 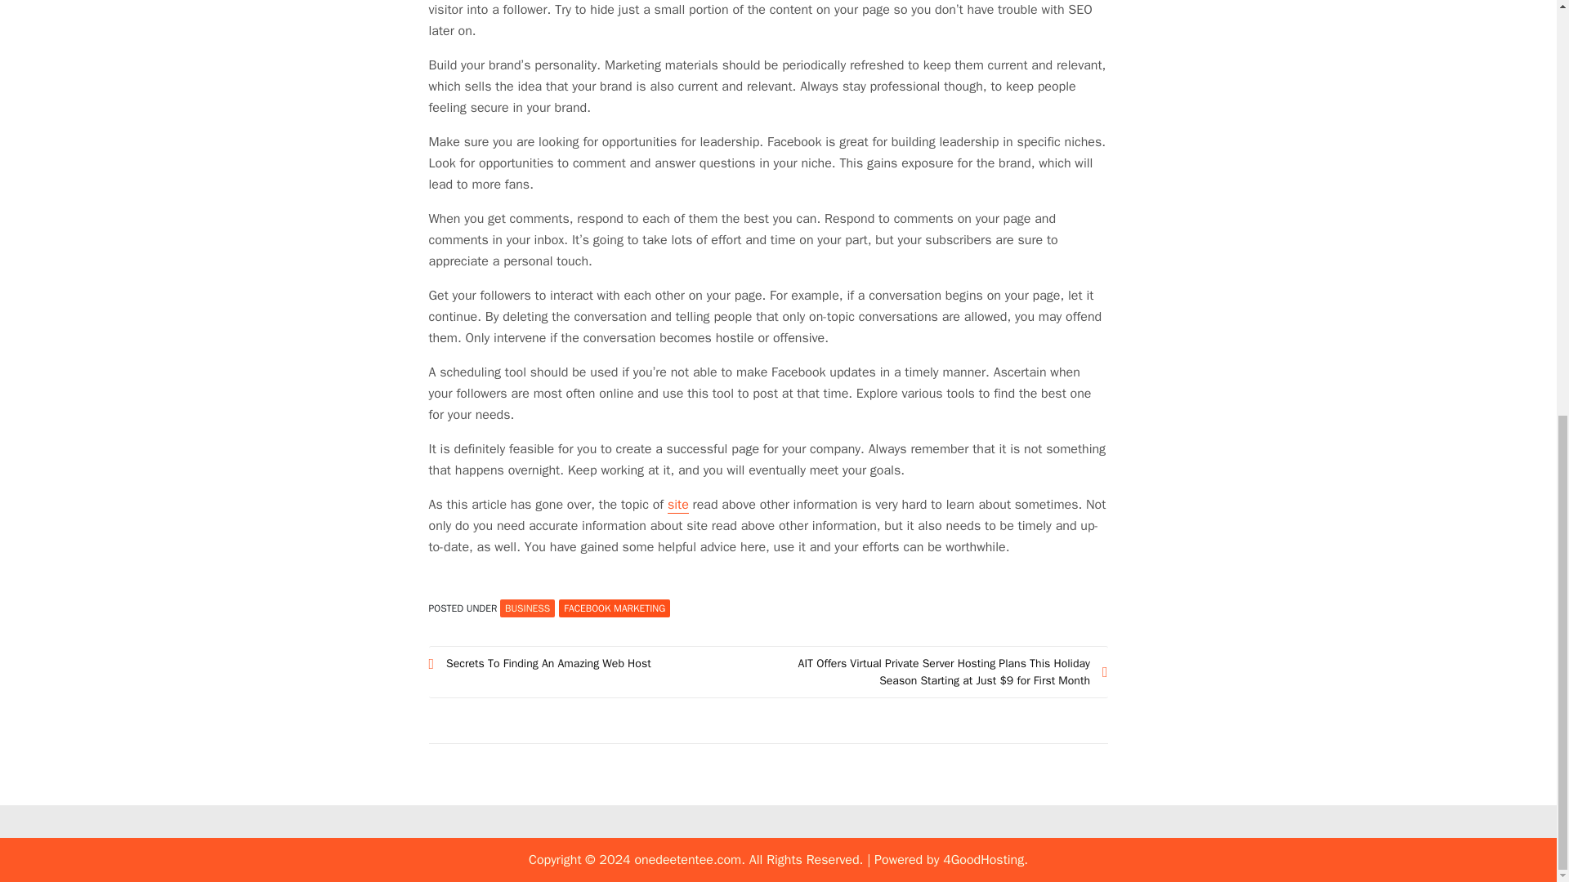 I want to click on BUSINESS, so click(x=528, y=608).